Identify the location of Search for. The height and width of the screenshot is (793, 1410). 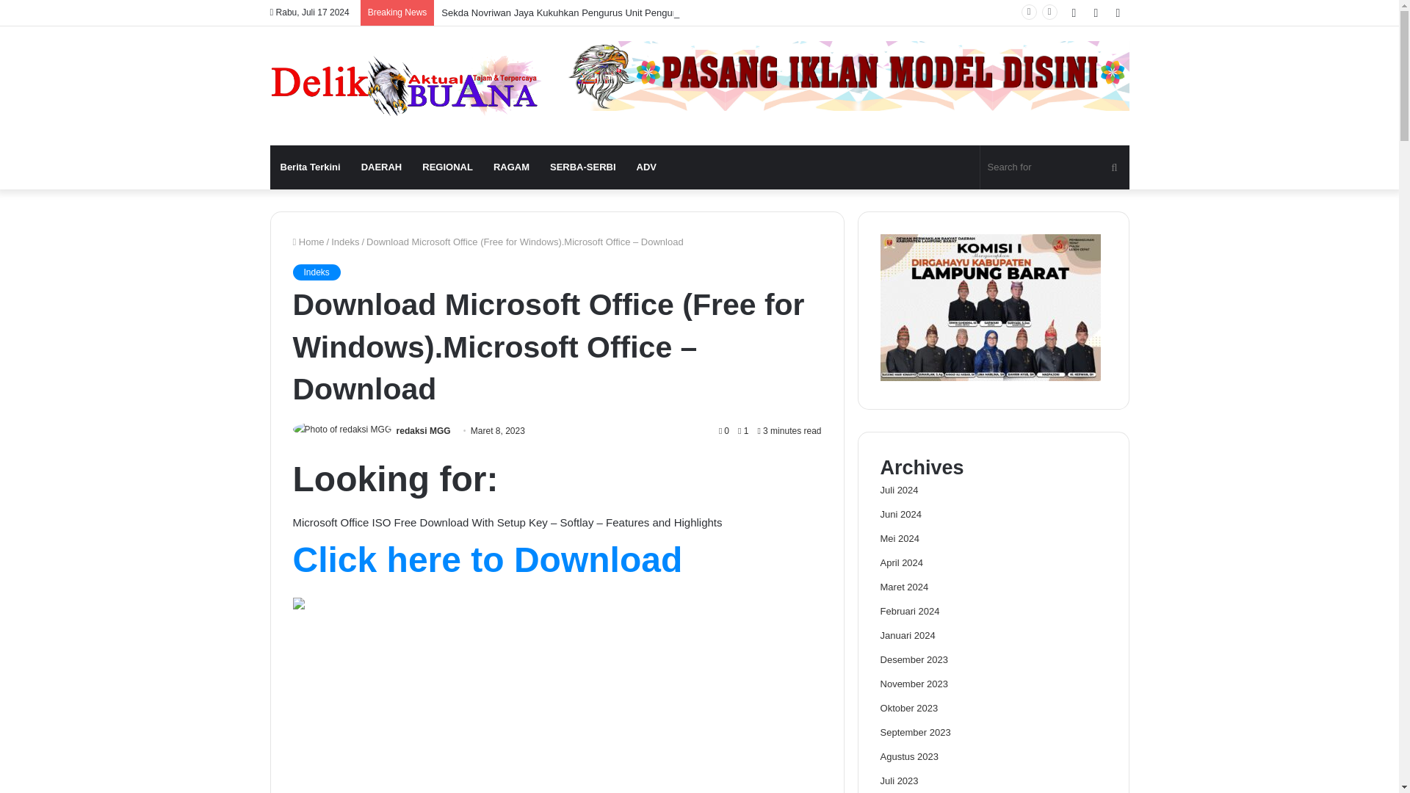
(1055, 167).